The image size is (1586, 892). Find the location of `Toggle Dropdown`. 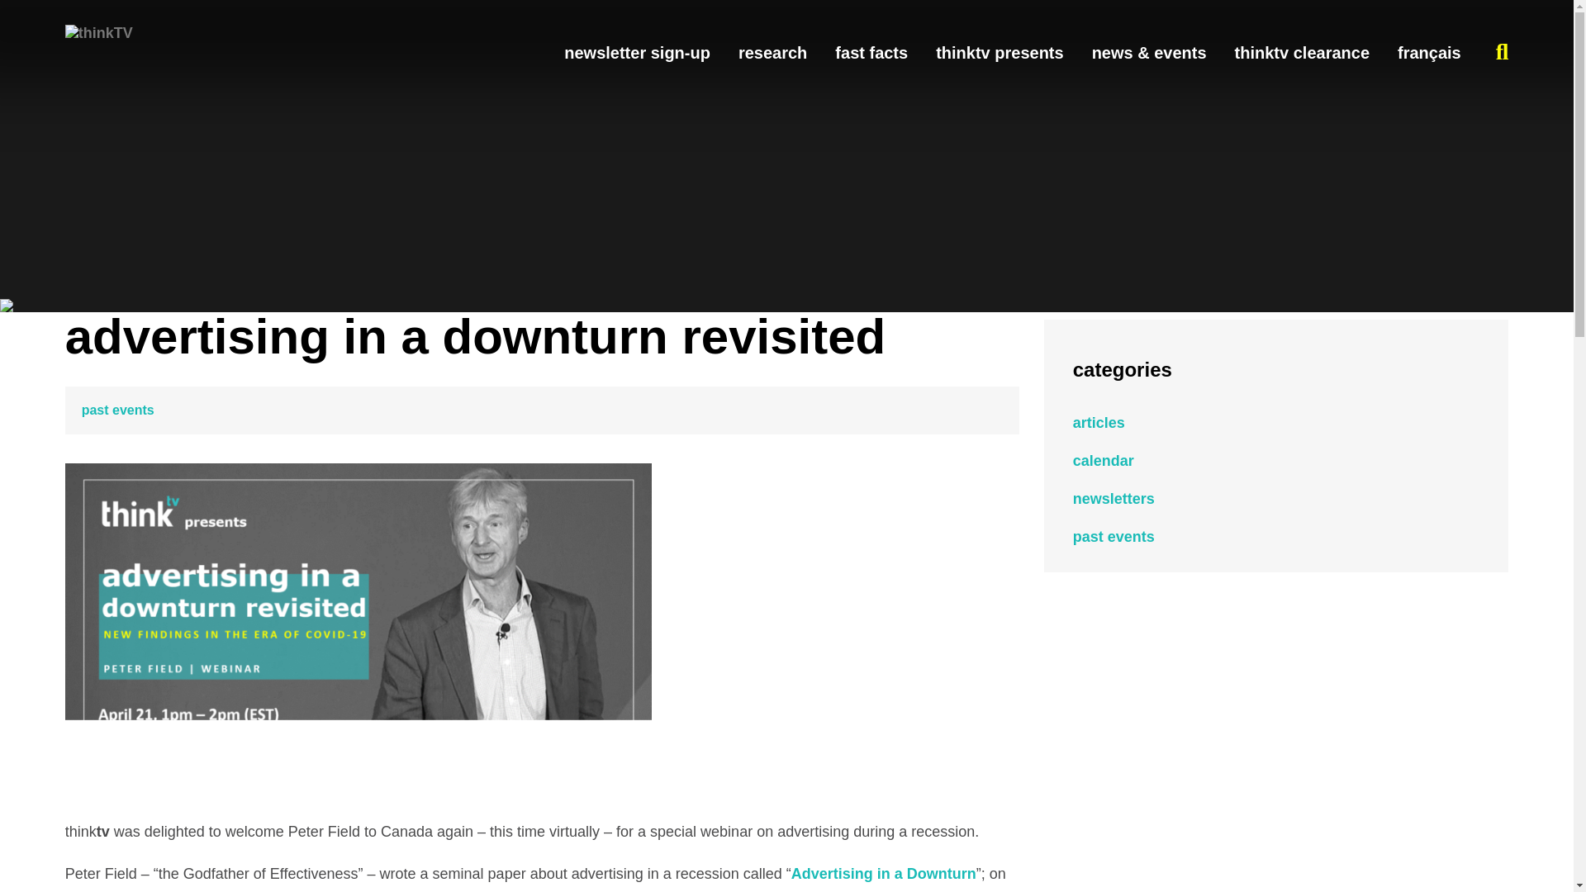

Toggle Dropdown is located at coordinates (1502, 51).